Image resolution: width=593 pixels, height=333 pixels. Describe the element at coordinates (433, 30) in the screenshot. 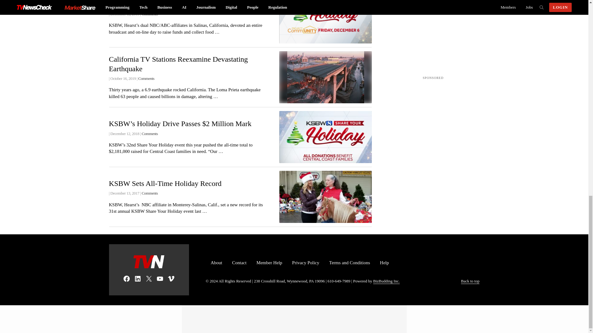

I see `3rd party ad content` at that location.